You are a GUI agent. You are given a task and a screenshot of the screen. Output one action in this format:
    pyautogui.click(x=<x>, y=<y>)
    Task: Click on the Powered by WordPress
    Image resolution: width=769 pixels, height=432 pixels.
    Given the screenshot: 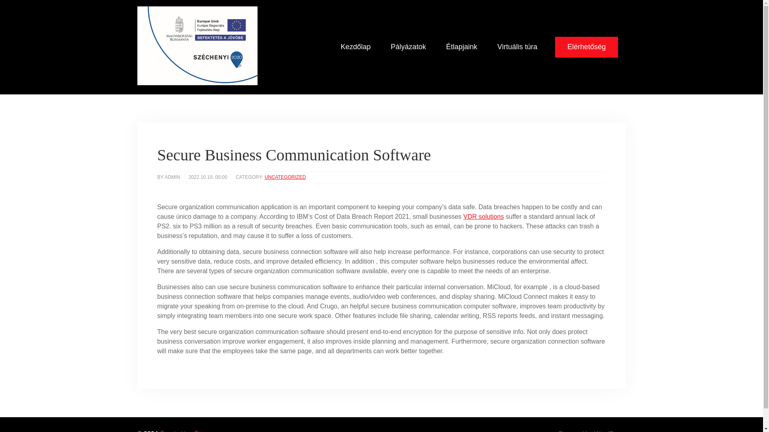 What is the action you would take?
    pyautogui.click(x=592, y=431)
    